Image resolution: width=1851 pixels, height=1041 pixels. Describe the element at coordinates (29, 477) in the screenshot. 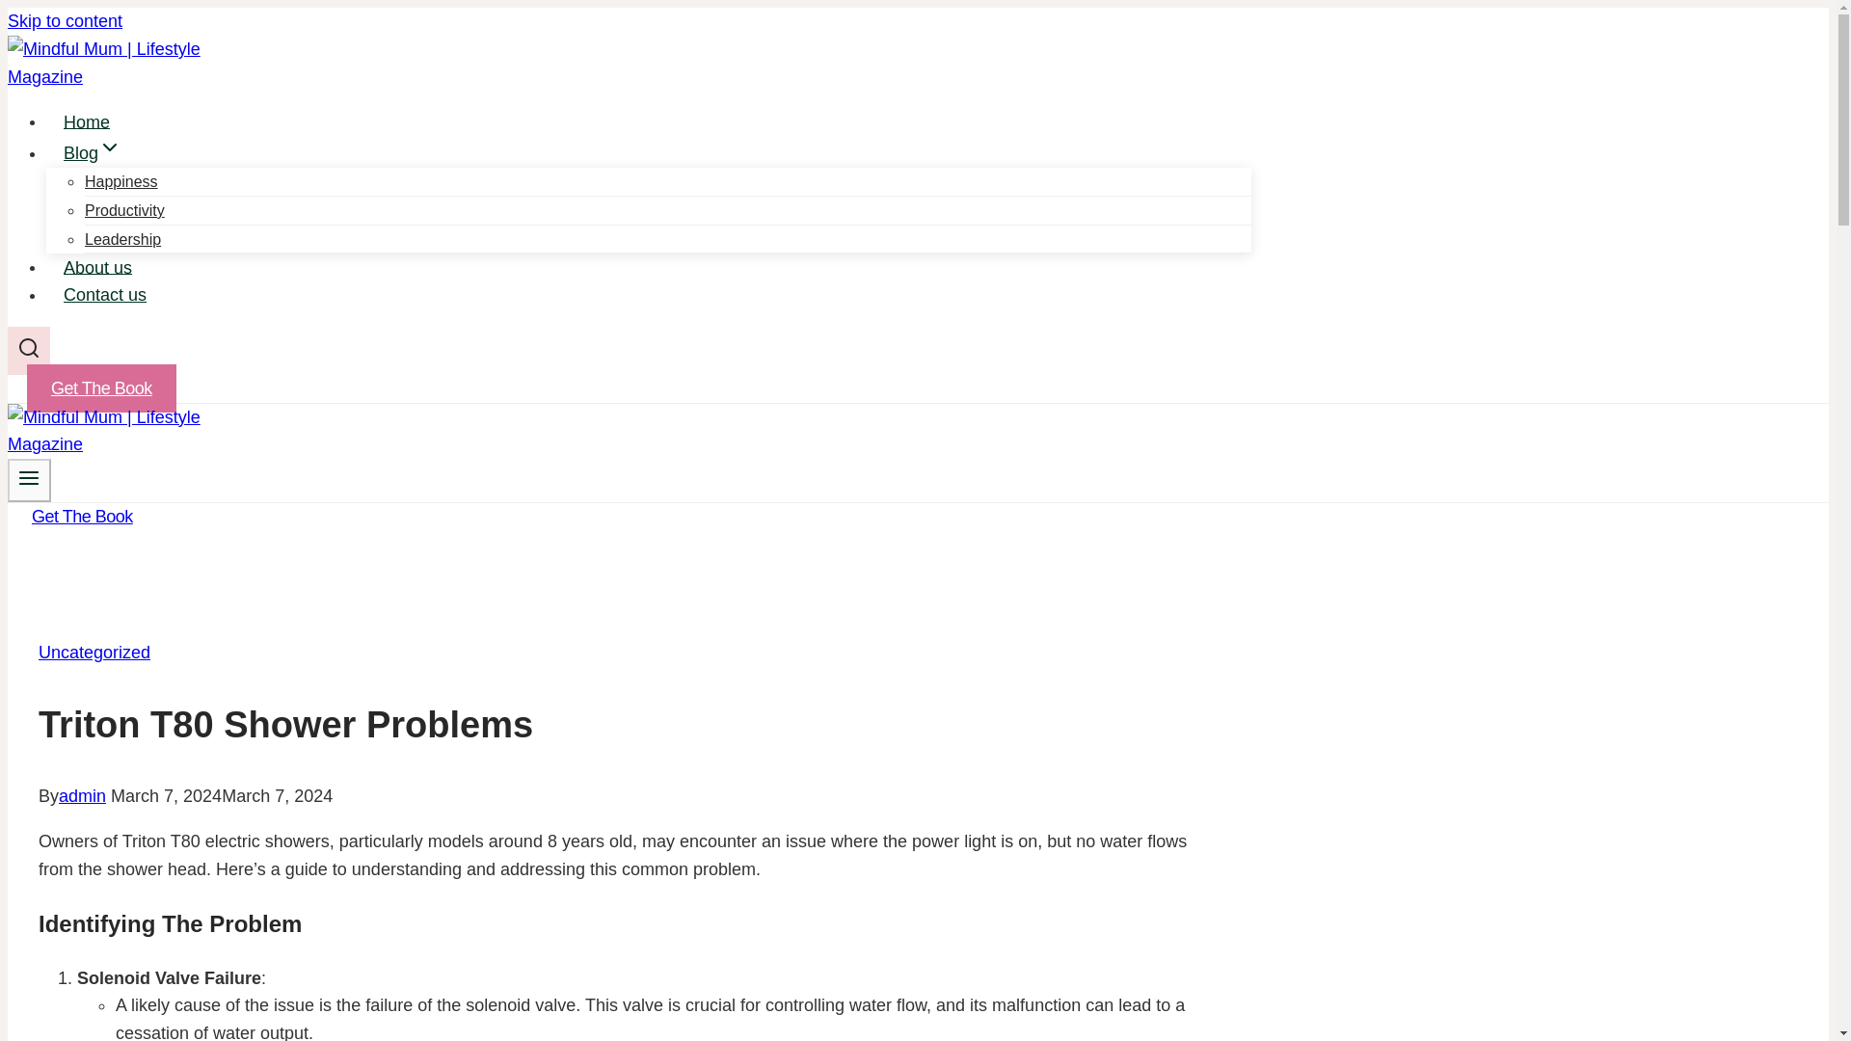

I see `Toggle Menu` at that location.